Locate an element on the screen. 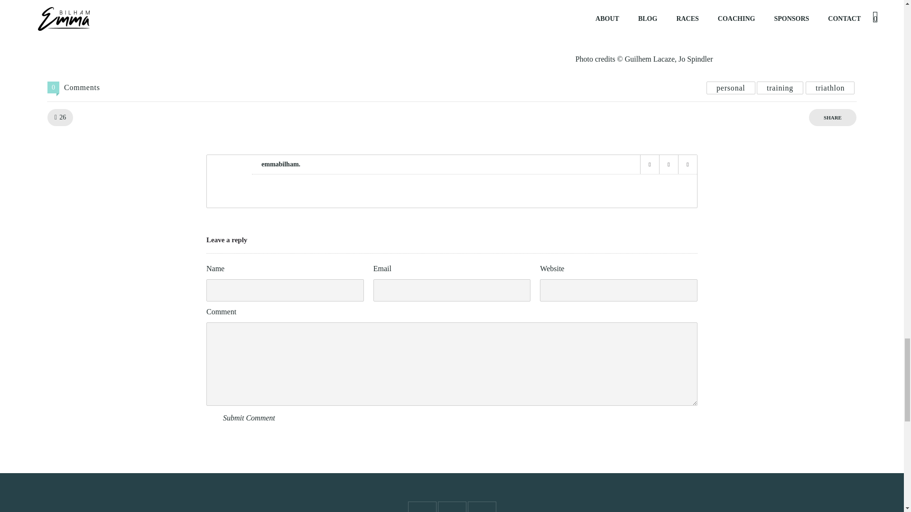 The image size is (911, 512). triathlon is located at coordinates (830, 87).